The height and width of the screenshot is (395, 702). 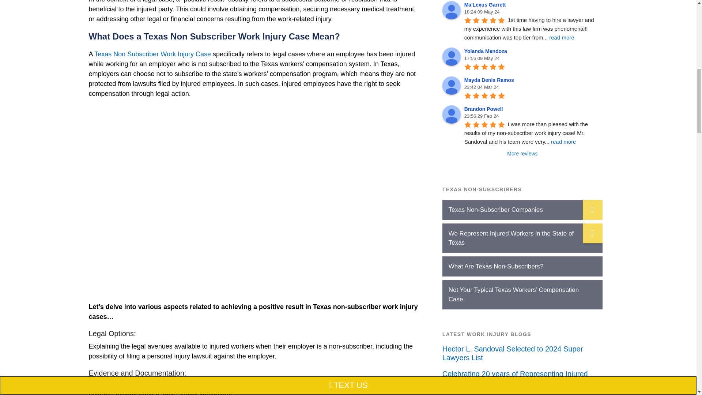 What do you see at coordinates (451, 114) in the screenshot?
I see `Brandon Powell` at bounding box center [451, 114].